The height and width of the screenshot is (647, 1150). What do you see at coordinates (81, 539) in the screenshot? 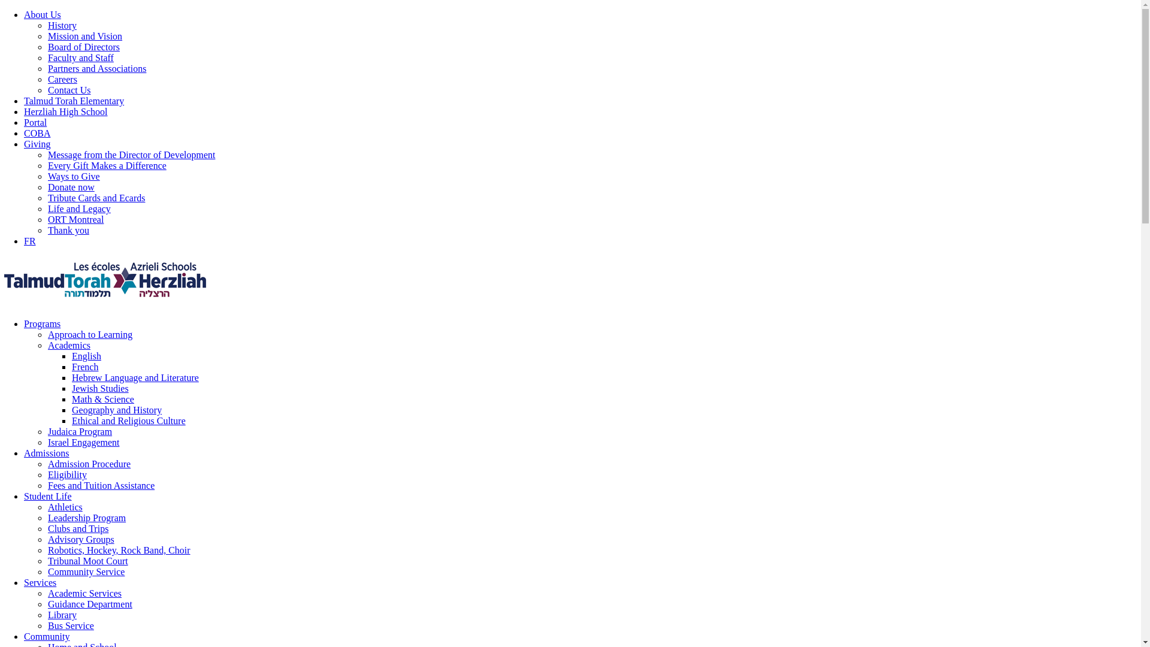
I see `Advisory Groups` at bounding box center [81, 539].